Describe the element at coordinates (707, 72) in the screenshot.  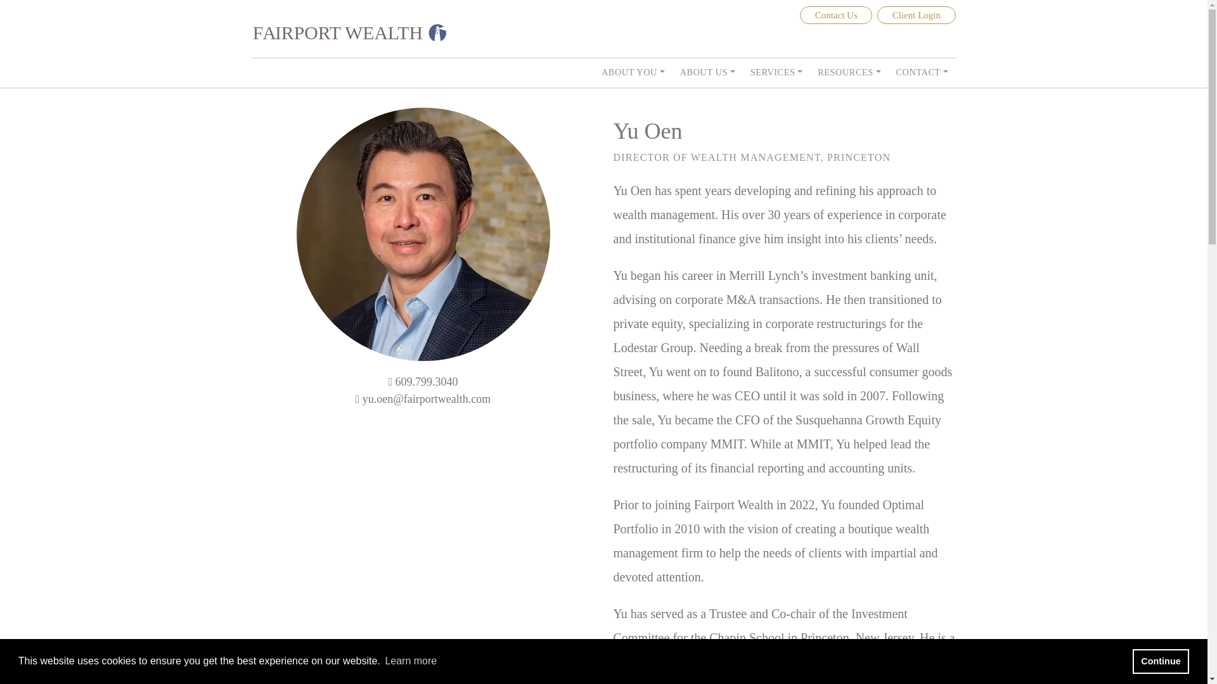
I see `ABOUT US` at that location.